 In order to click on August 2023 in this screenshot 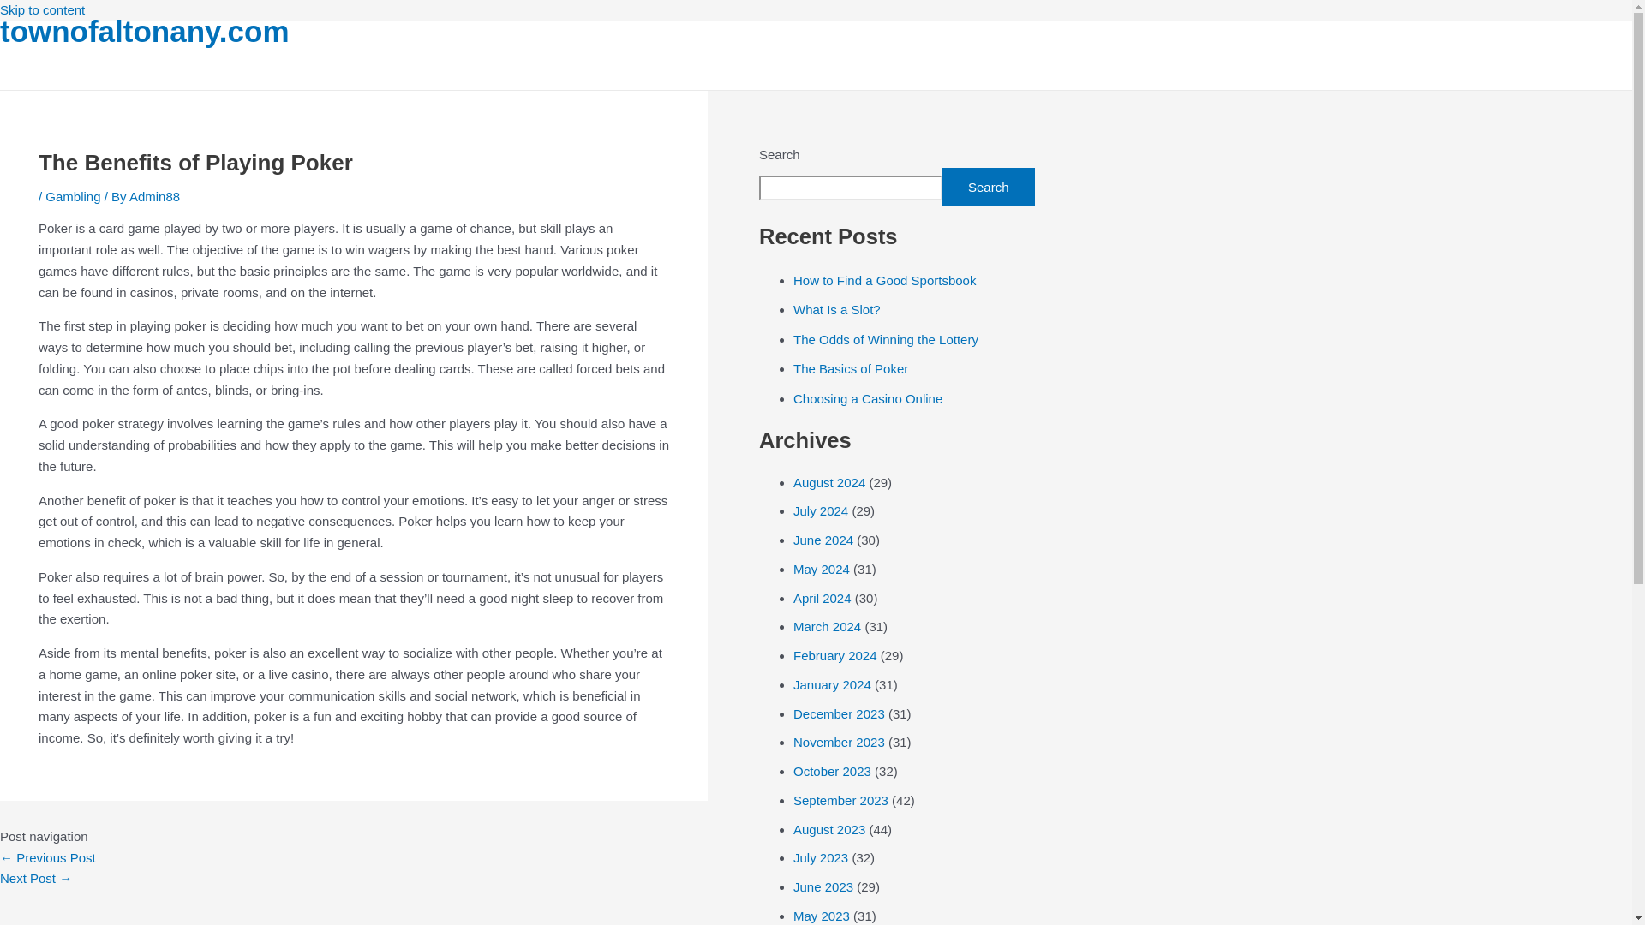, I will do `click(828, 829)`.